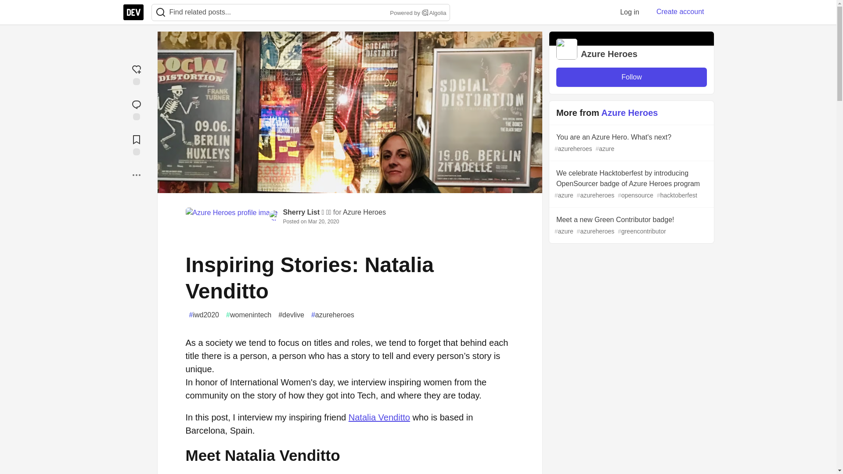 This screenshot has width=843, height=474. I want to click on Powered by Search Algolia, so click(417, 13).